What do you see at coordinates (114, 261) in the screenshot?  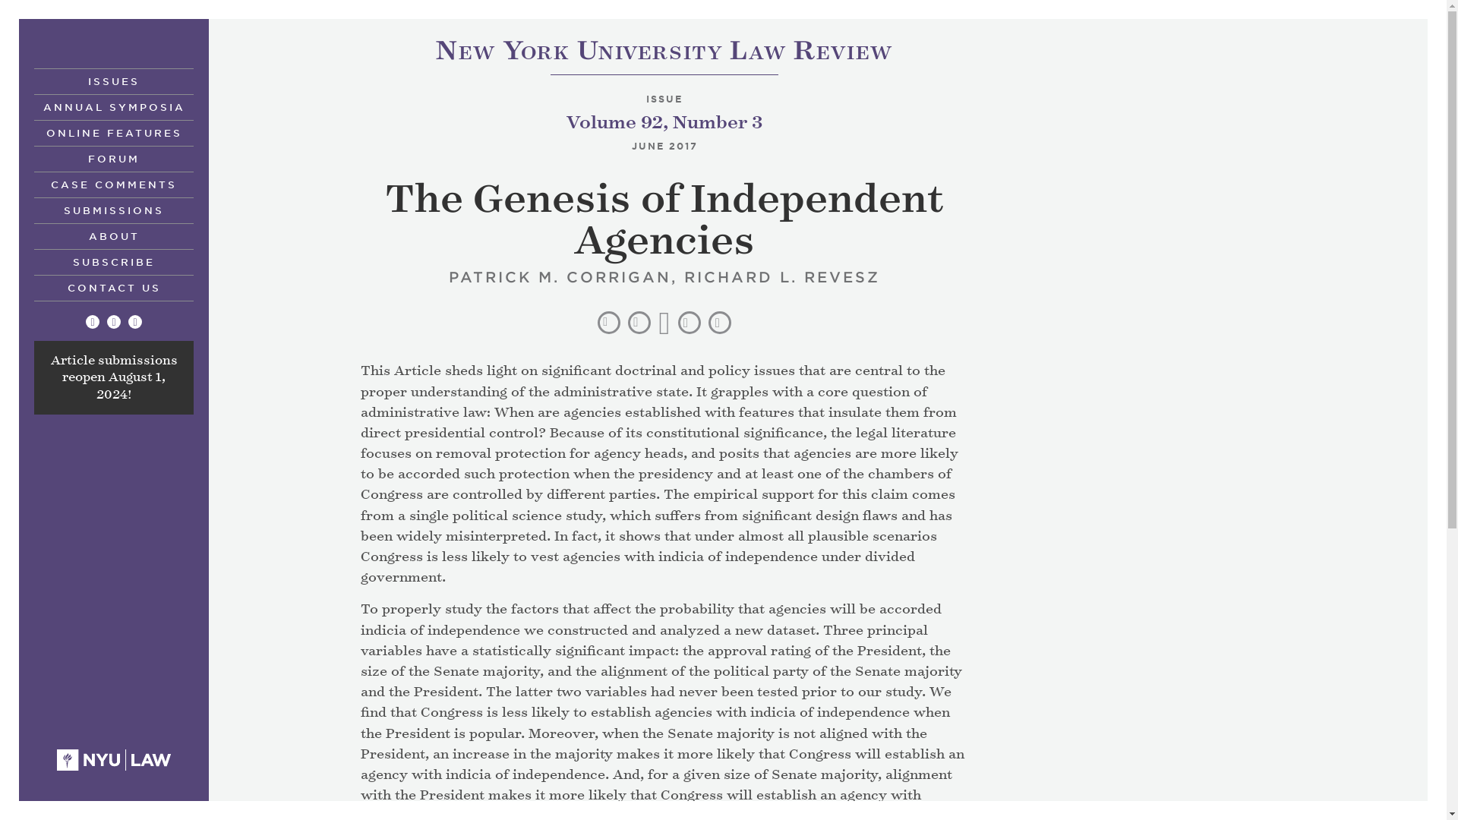 I see `SUBSCRIBE` at bounding box center [114, 261].